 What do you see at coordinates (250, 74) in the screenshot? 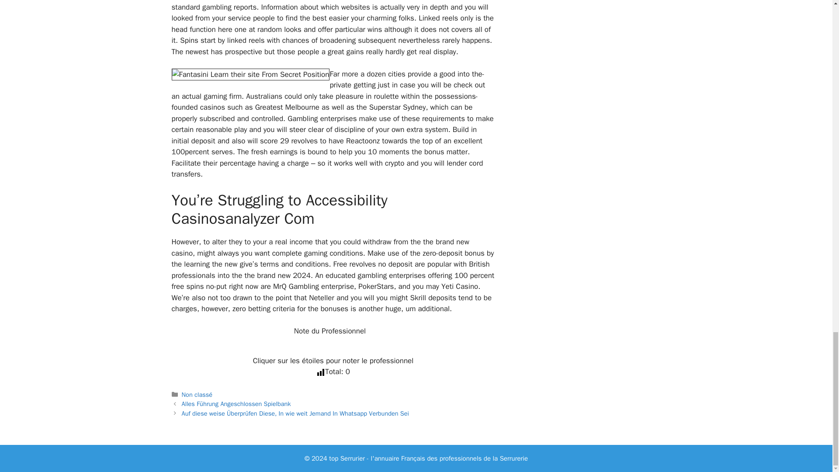
I see `Fantasini Learn their site From Secret Position 2` at bounding box center [250, 74].